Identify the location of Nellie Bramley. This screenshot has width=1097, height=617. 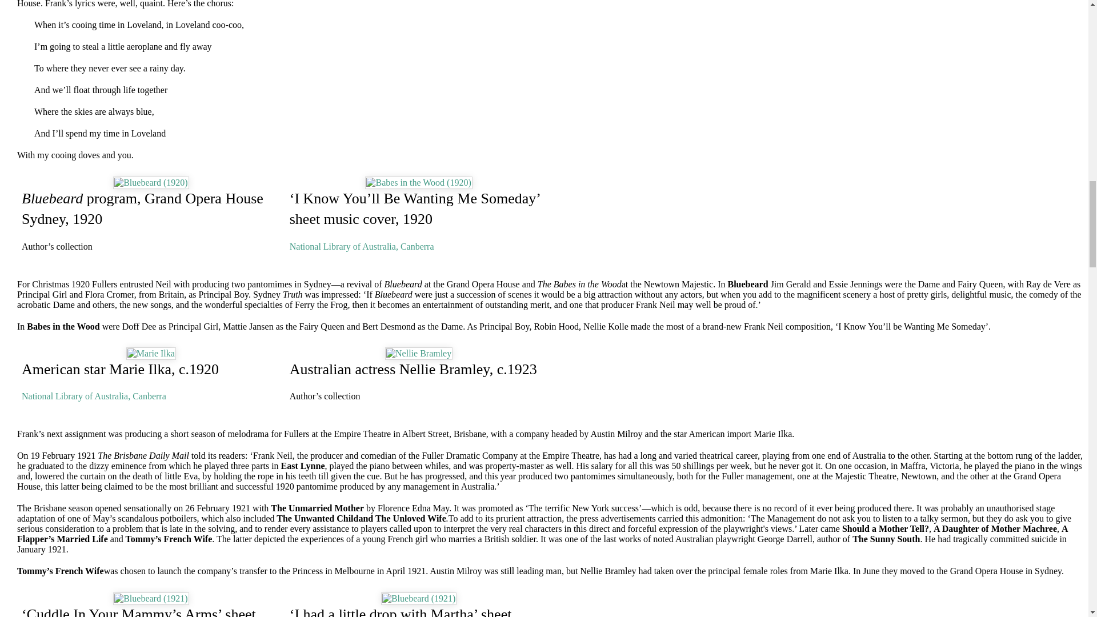
(419, 353).